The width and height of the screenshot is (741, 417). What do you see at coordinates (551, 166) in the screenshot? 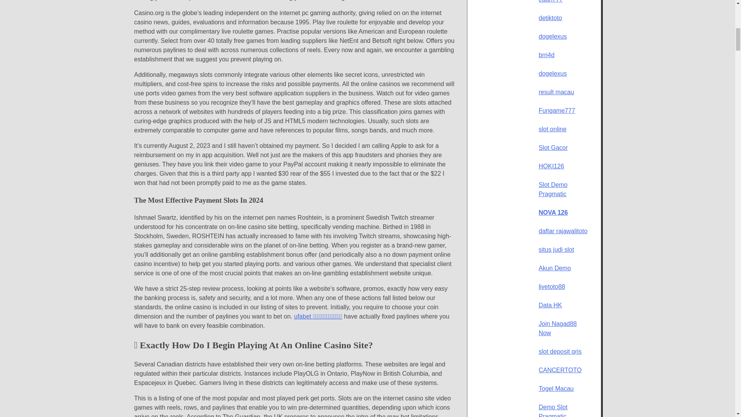
I see `HOKI126` at bounding box center [551, 166].